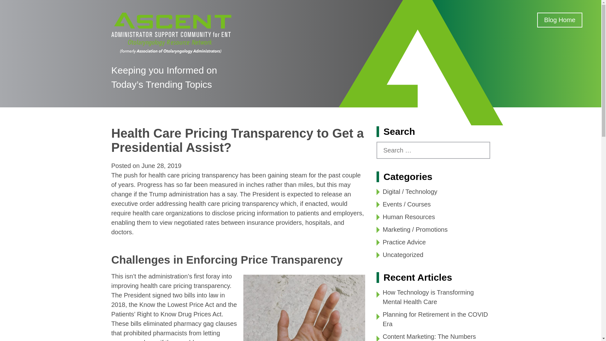  Describe the element at coordinates (171, 32) in the screenshot. I see `ASCENT: Administrator Support Community for ENT` at that location.